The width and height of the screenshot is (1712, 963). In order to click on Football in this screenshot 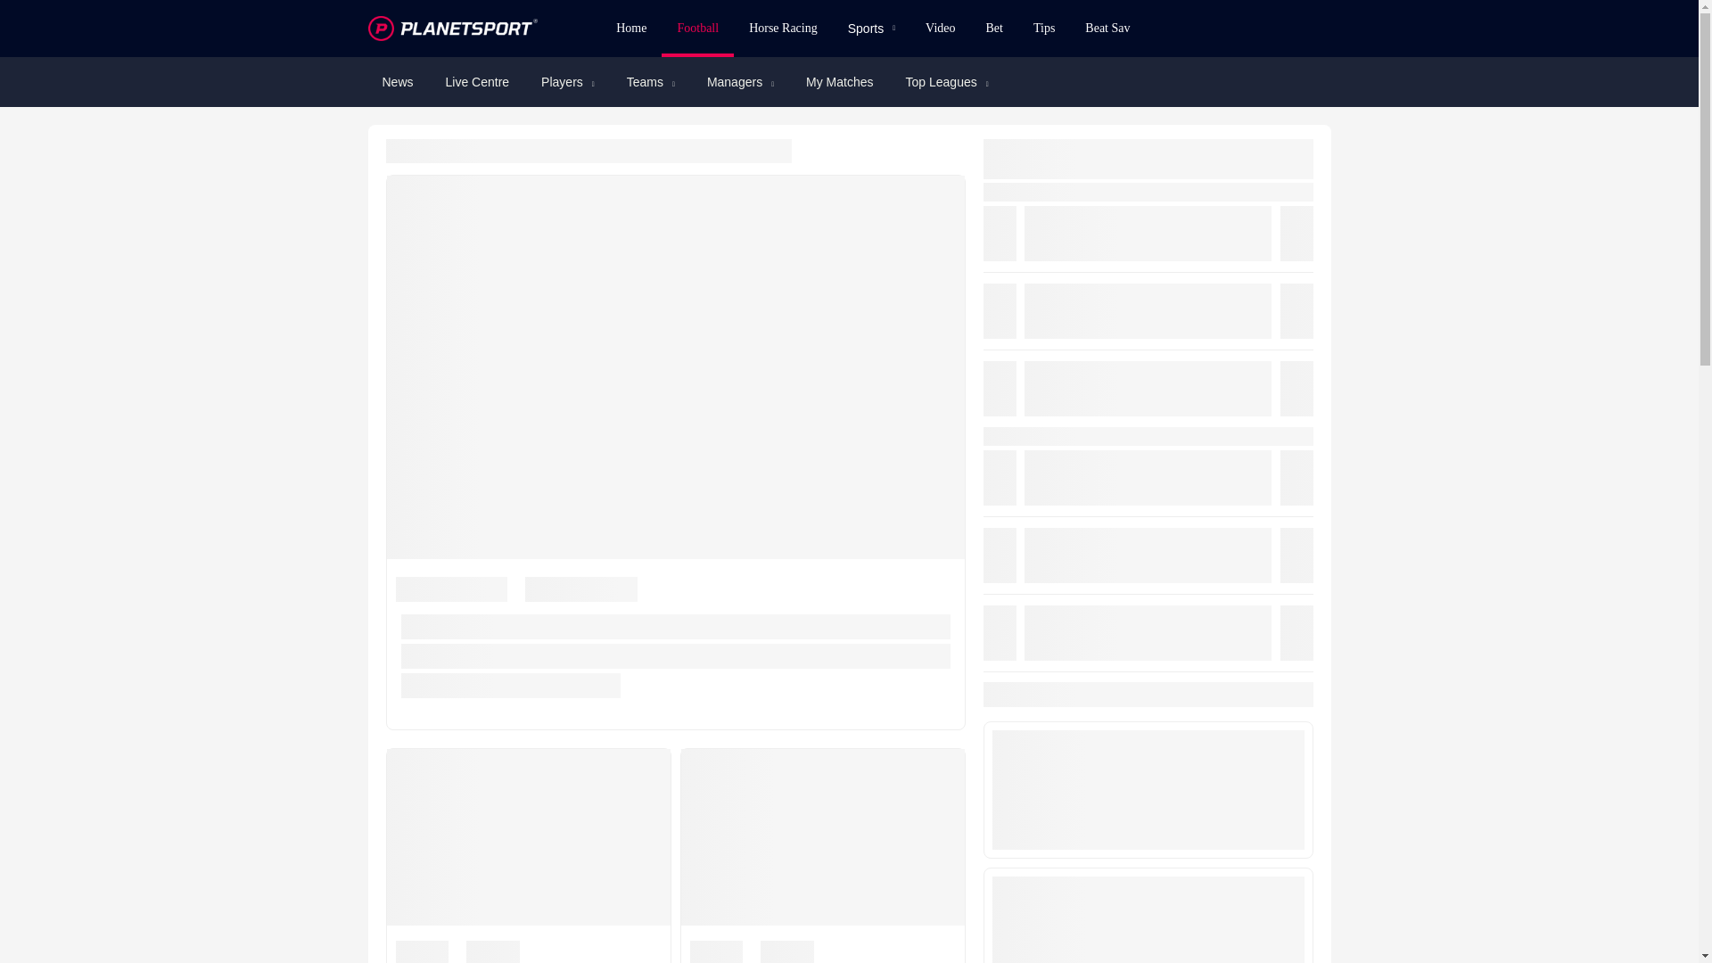, I will do `click(697, 29)`.